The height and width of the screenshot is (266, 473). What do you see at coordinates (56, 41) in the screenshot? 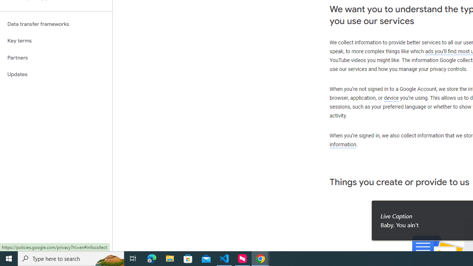
I see `Key terms` at bounding box center [56, 41].